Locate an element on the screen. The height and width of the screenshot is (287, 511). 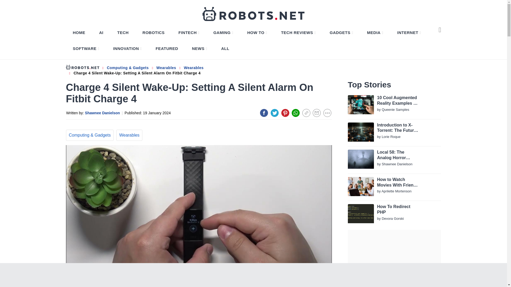
Share on twitter is located at coordinates (275, 113).